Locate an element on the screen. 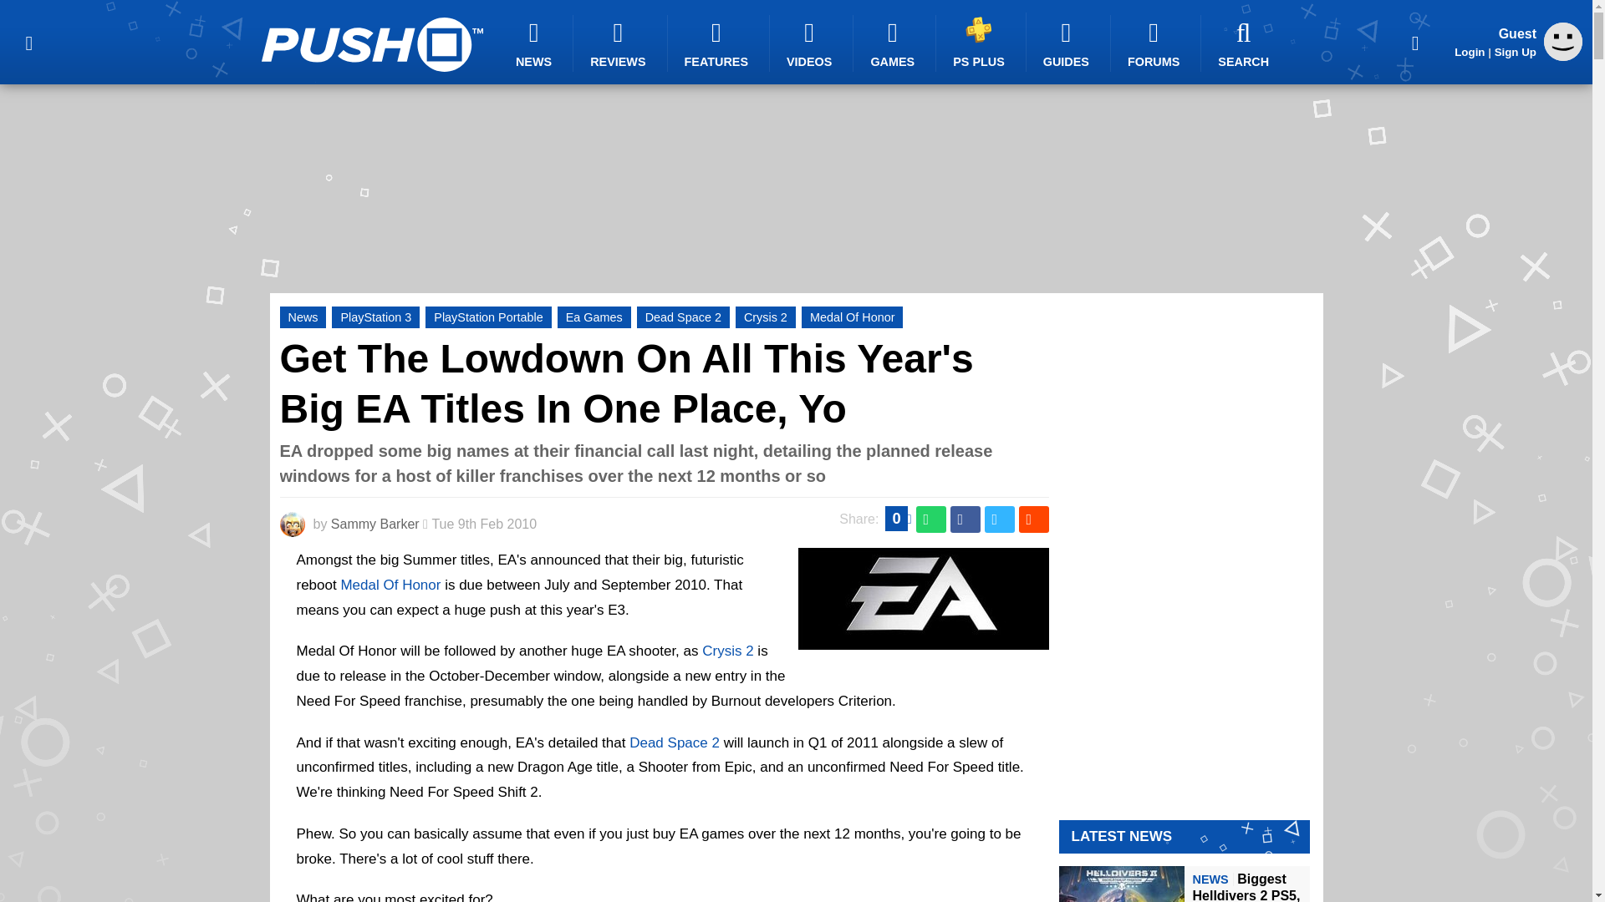  PS PLUS is located at coordinates (981, 42).